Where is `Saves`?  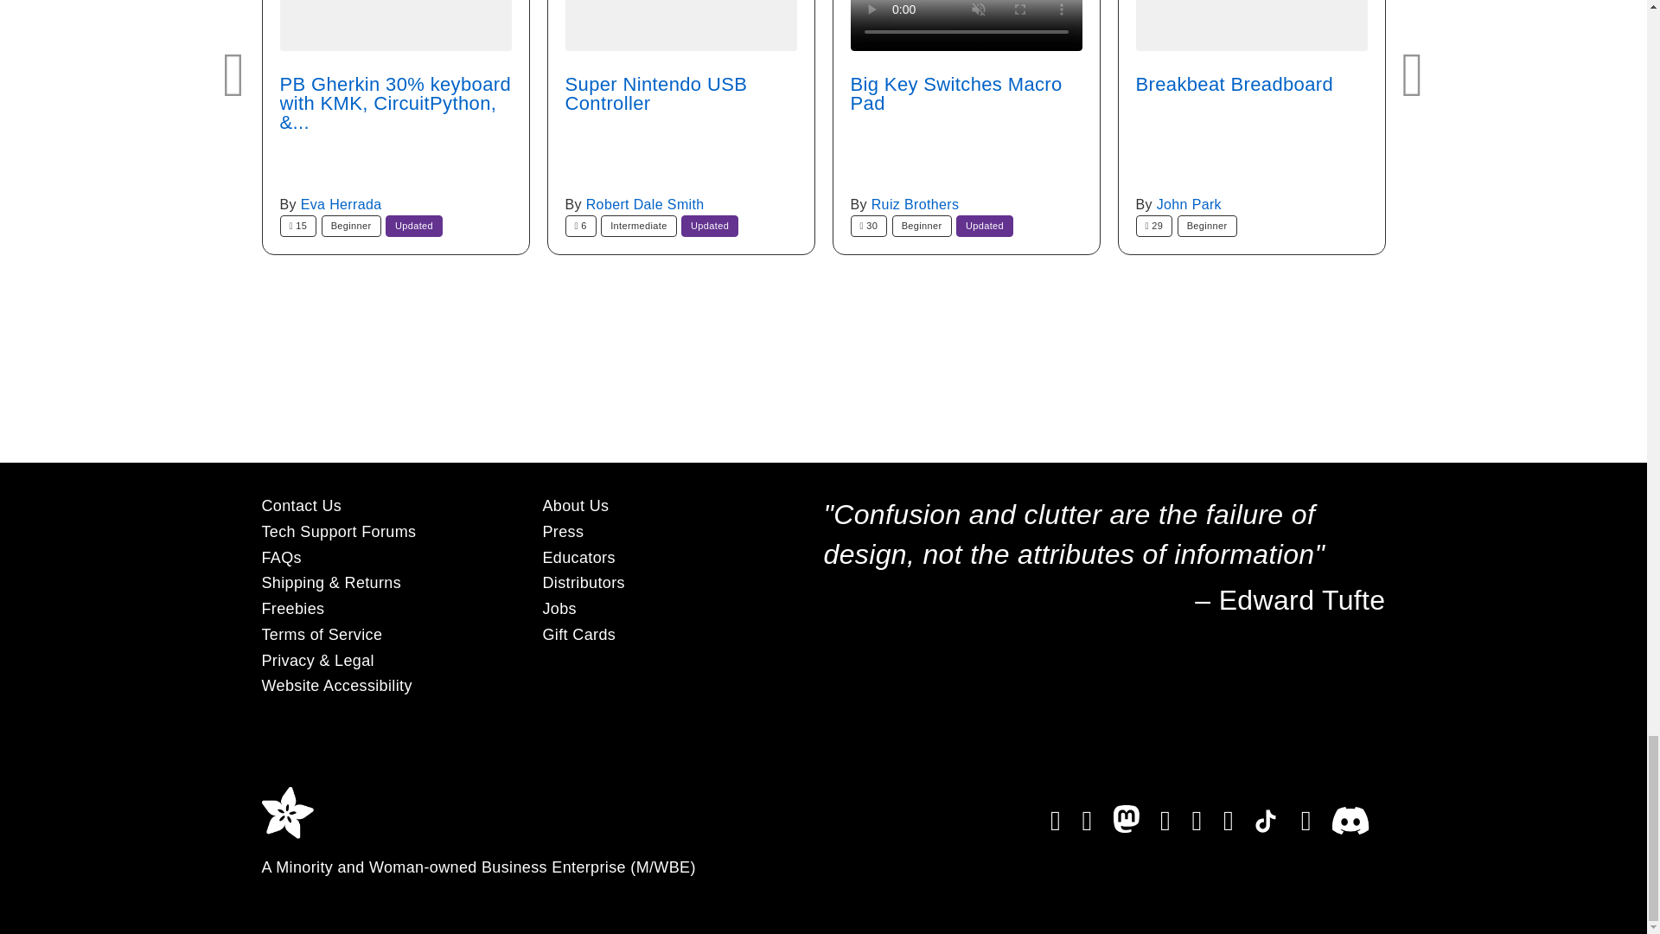 Saves is located at coordinates (1154, 227).